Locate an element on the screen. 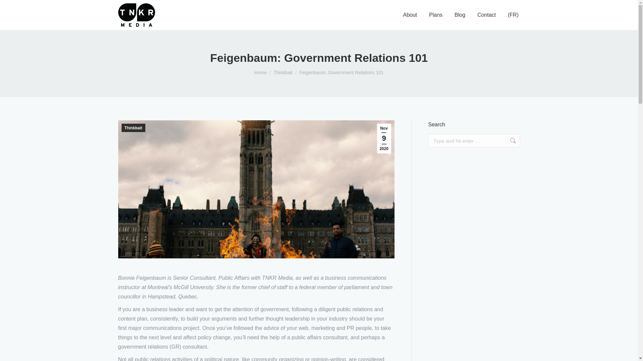  About is located at coordinates (410, 15).